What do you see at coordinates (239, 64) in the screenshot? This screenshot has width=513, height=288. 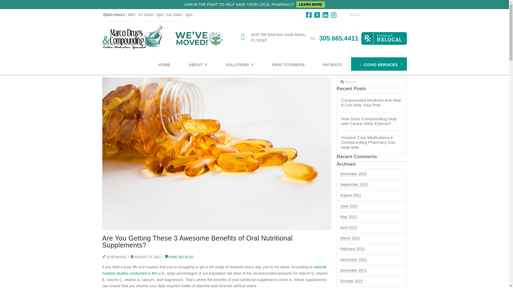 I see `SOLUTIONS` at bounding box center [239, 64].